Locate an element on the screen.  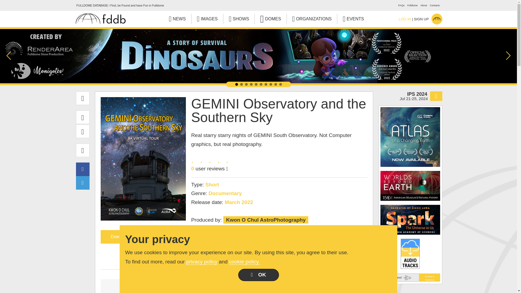
privacy policy is located at coordinates (201, 262).